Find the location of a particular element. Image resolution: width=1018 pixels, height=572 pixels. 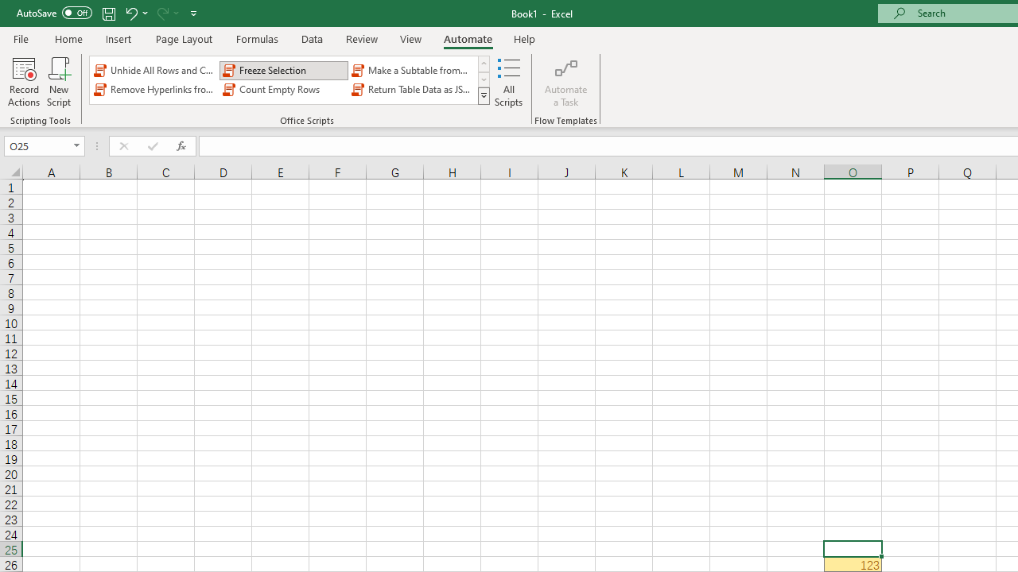

More Options is located at coordinates (177, 13).